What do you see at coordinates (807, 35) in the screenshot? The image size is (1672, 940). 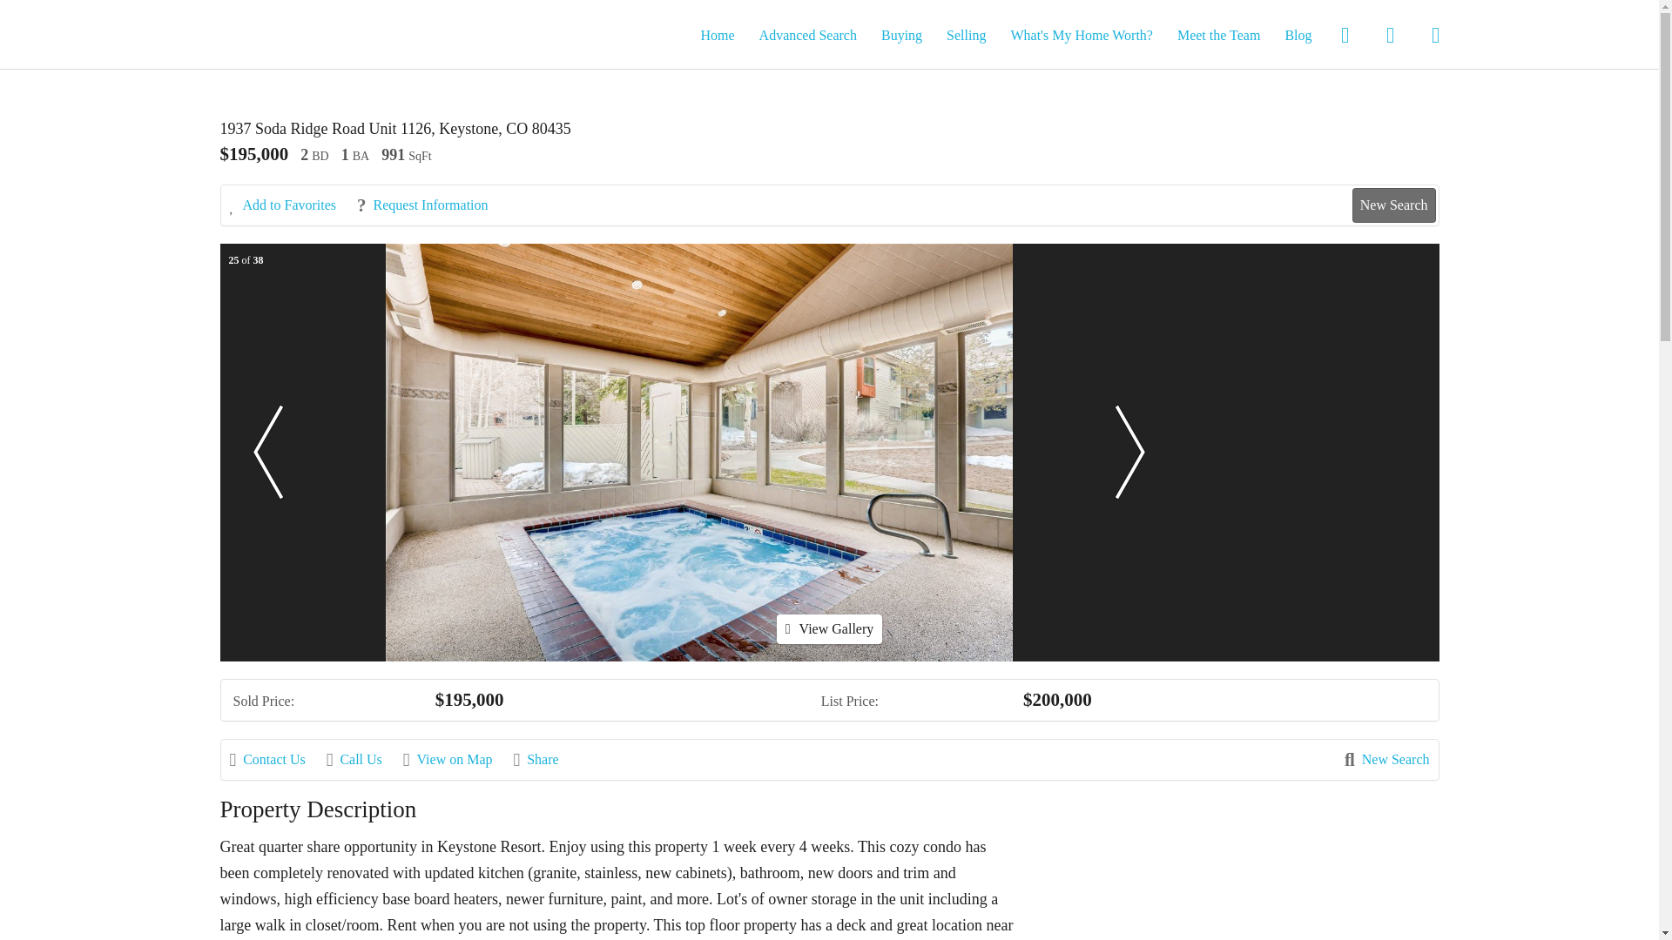 I see `Advanced Search` at bounding box center [807, 35].